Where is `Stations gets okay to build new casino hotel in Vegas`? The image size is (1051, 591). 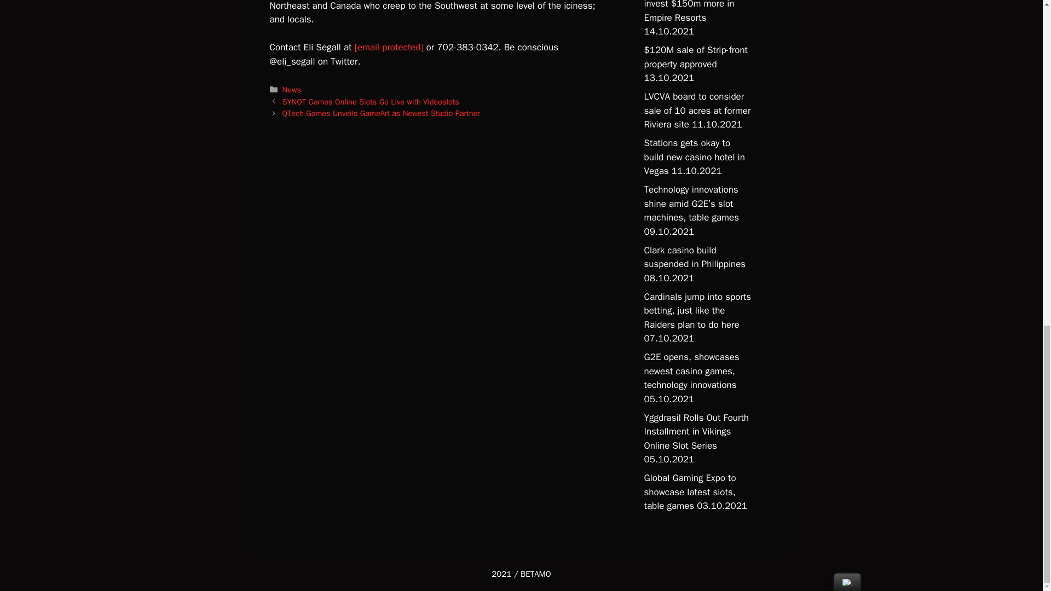 Stations gets okay to build new casino hotel in Vegas is located at coordinates (694, 157).